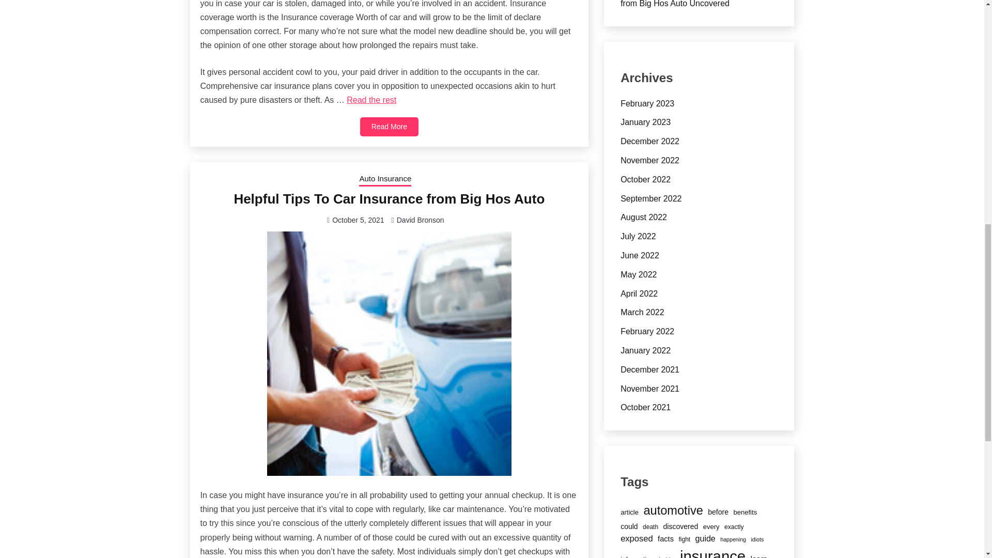  Describe the element at coordinates (638, 236) in the screenshot. I see `July 2022` at that location.